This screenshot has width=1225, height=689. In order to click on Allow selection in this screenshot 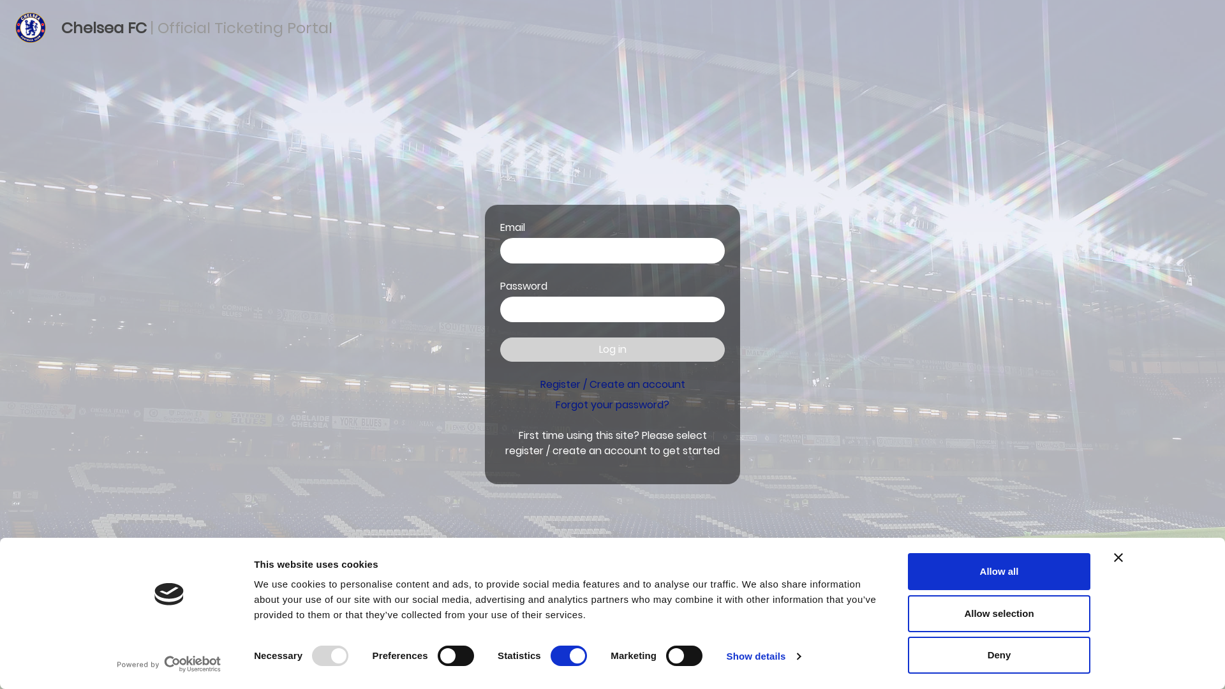, I will do `click(999, 613)`.